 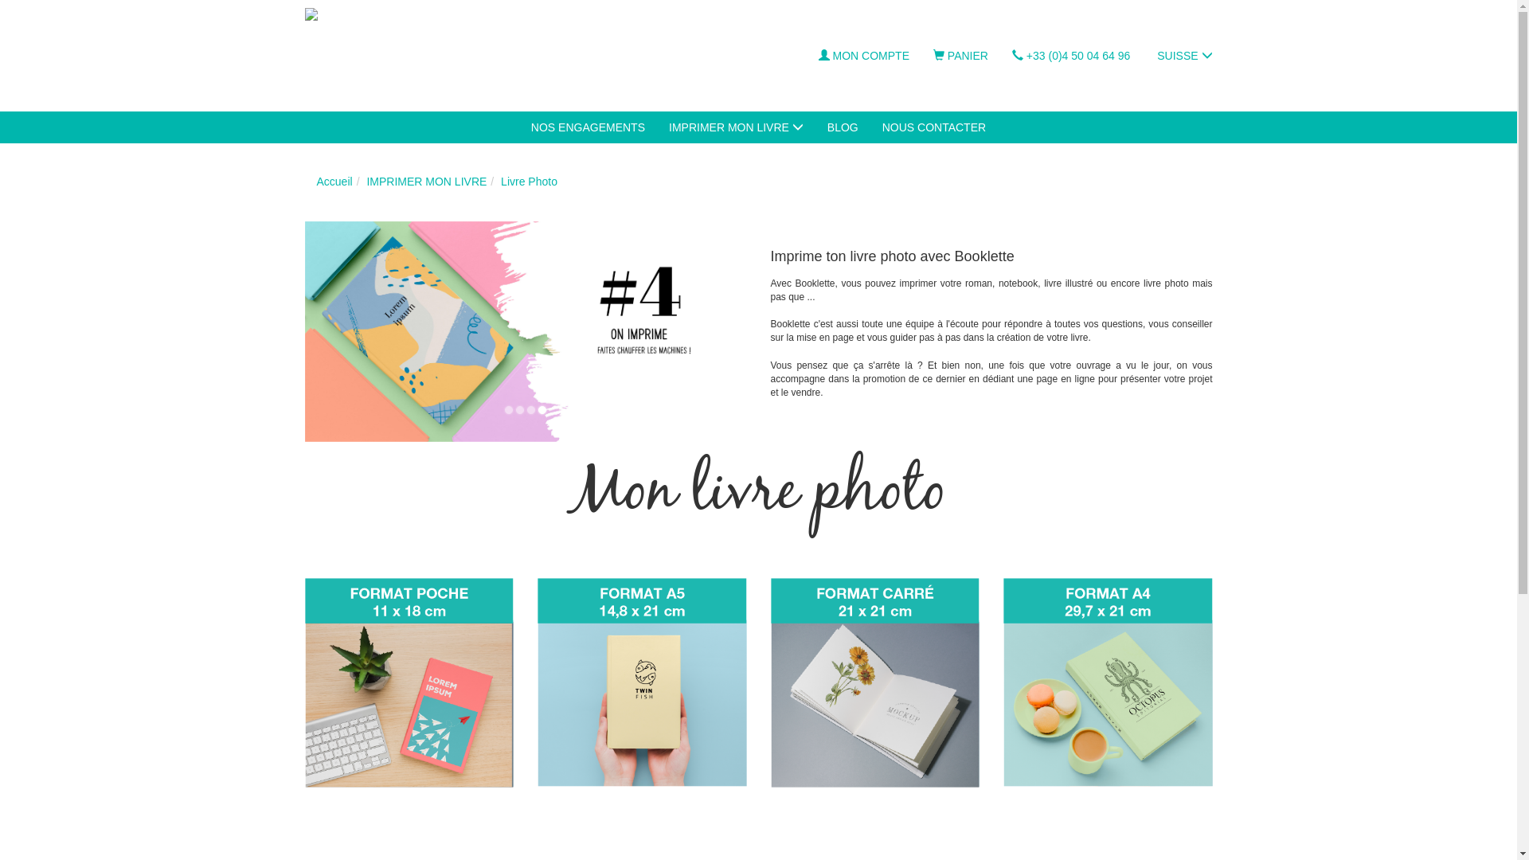 I want to click on PANIER, so click(x=960, y=56).